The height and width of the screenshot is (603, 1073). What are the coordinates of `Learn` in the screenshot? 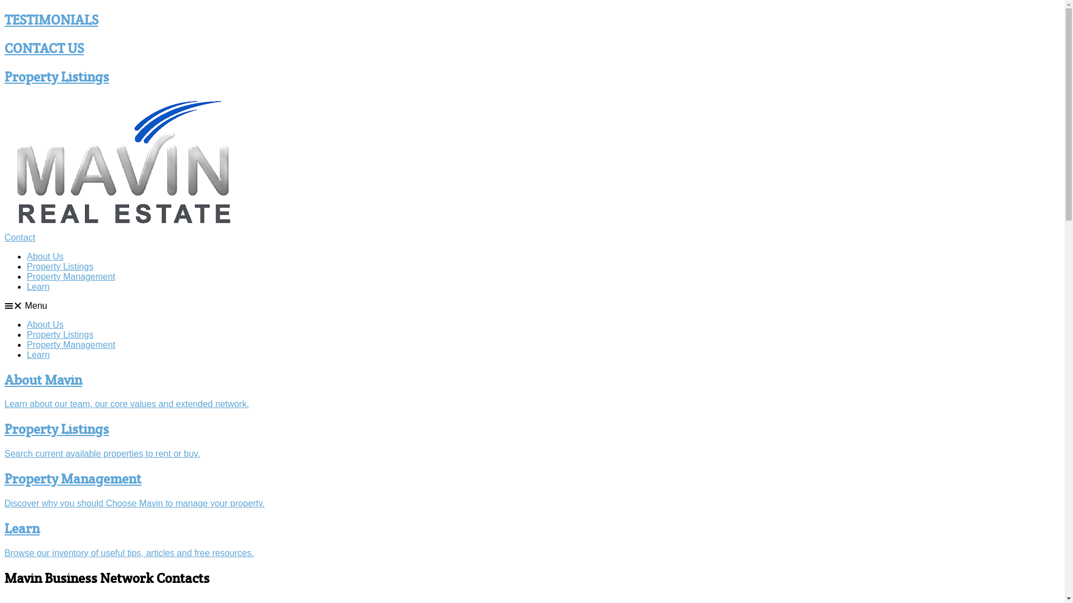 It's located at (38, 287).